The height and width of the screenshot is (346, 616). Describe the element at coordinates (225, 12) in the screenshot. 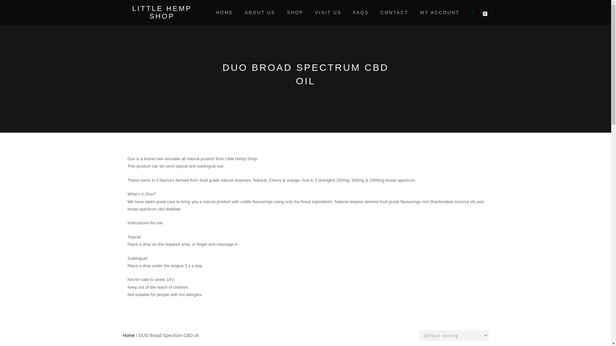

I see `HOME` at that location.